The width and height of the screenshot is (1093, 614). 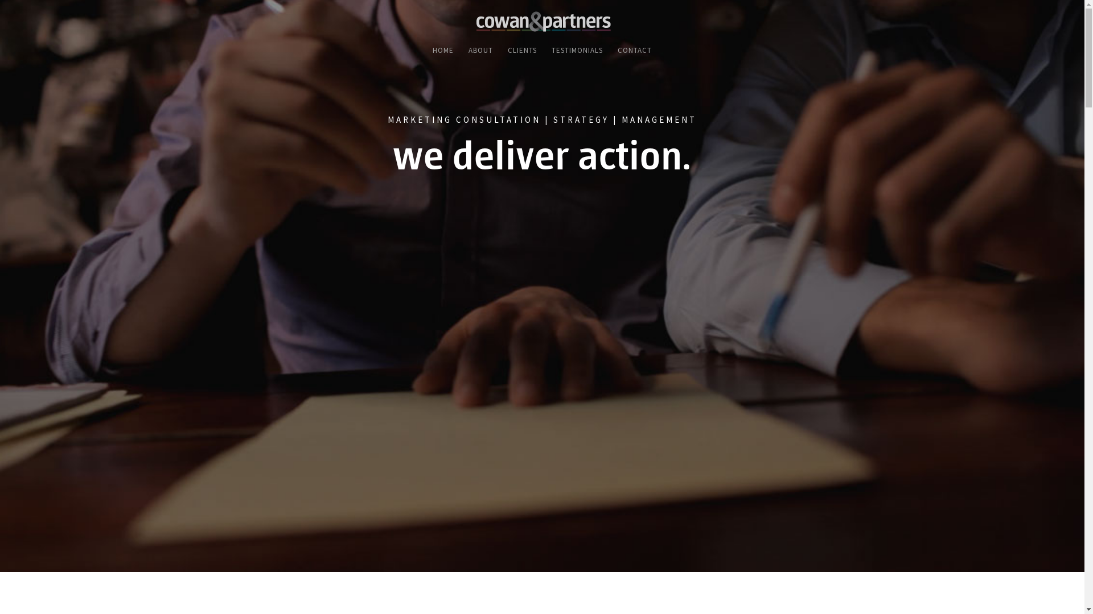 I want to click on CLIENTS, so click(x=523, y=54).